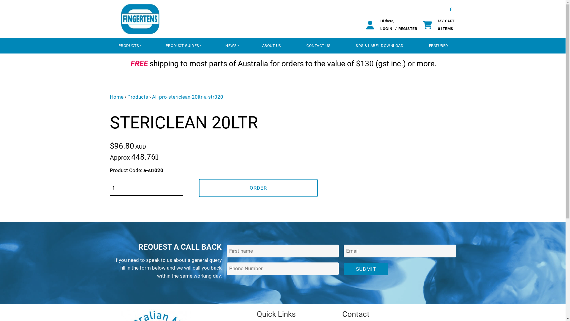  What do you see at coordinates (182, 46) in the screenshot?
I see `PRODUCT GUIDES` at bounding box center [182, 46].